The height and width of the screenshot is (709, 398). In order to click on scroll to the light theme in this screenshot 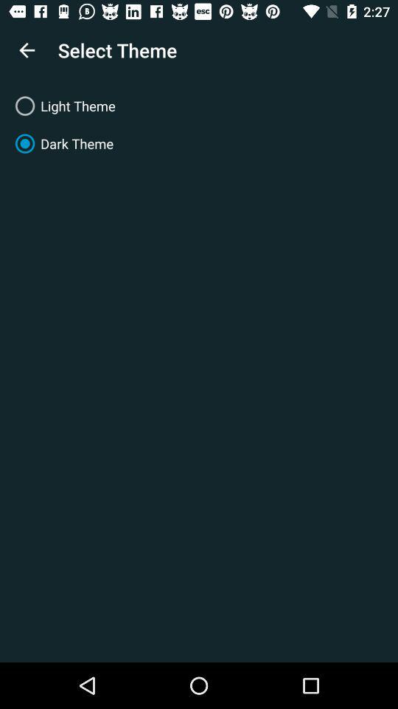, I will do `click(199, 106)`.